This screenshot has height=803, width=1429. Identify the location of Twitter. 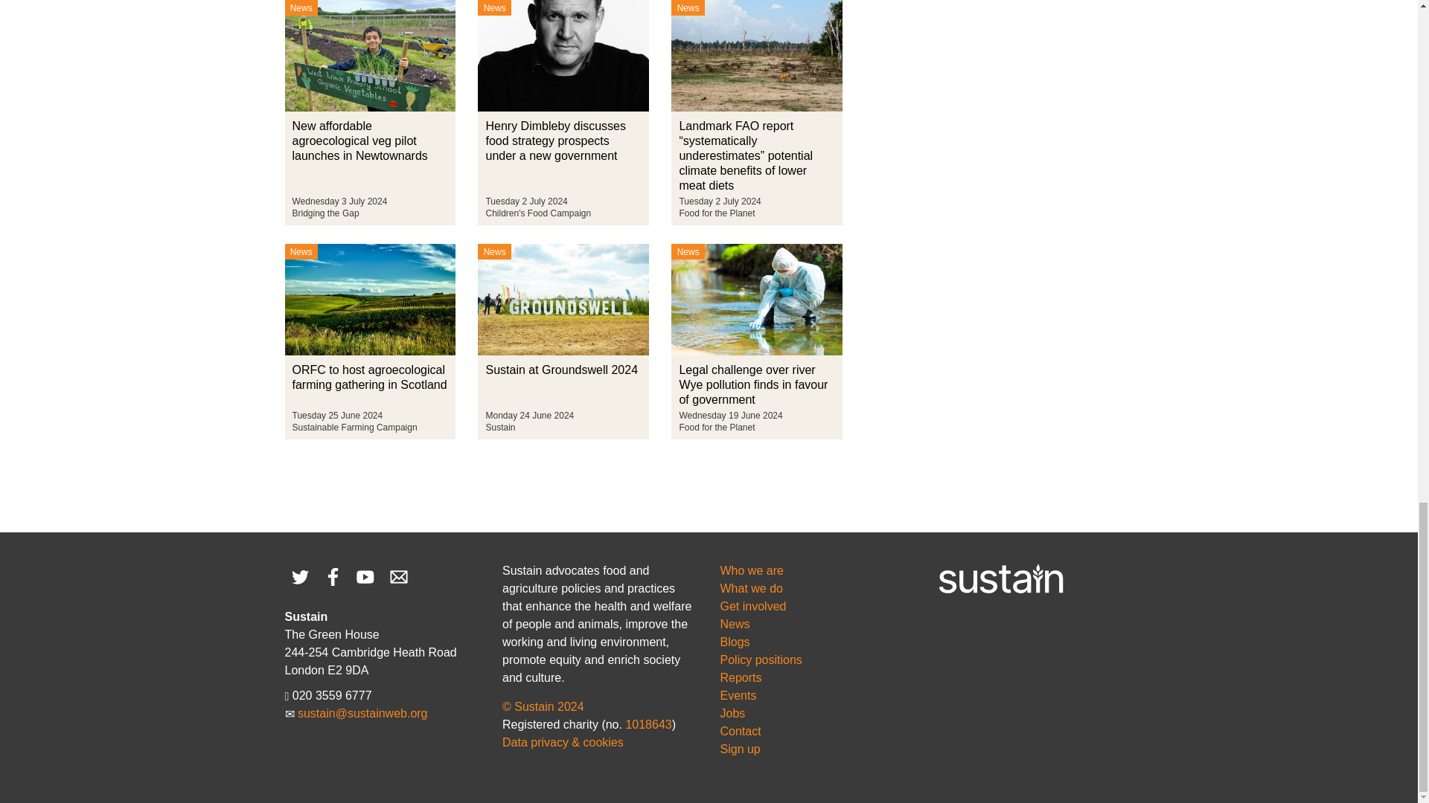
(299, 577).